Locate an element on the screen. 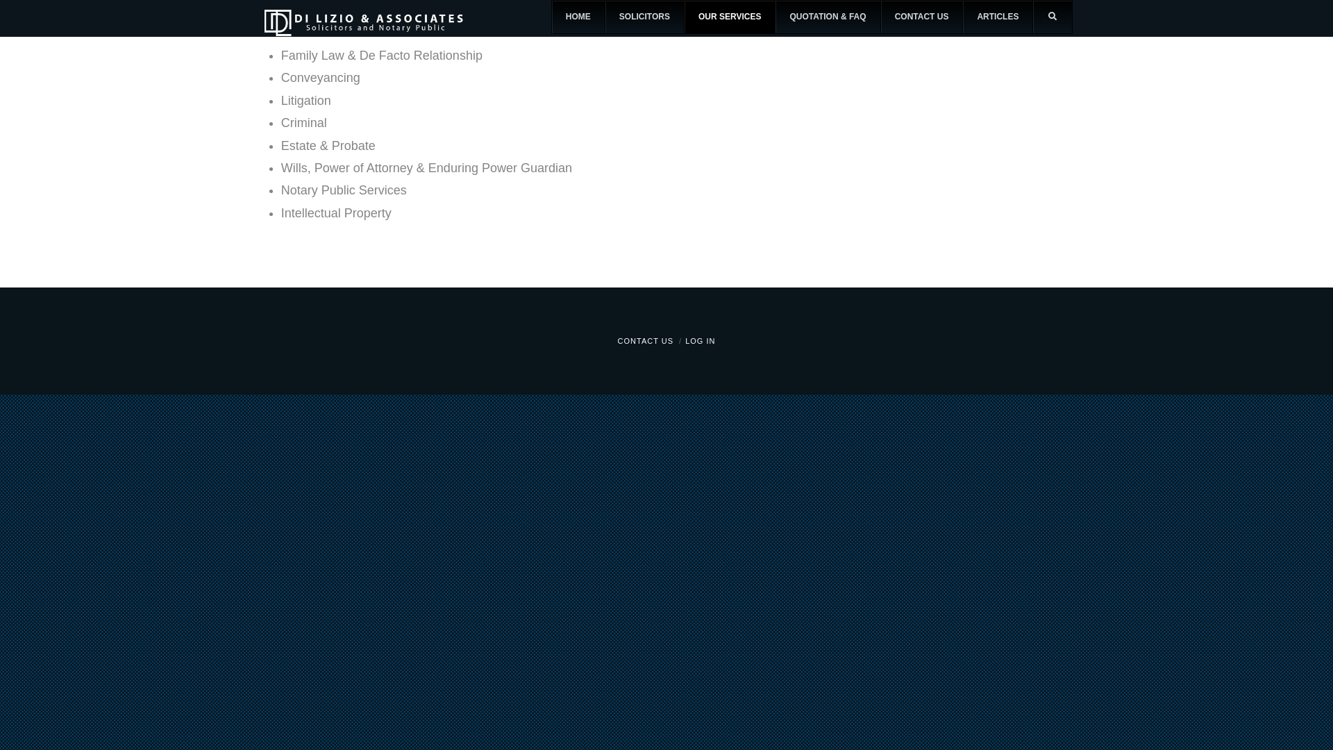 Image resolution: width=1333 pixels, height=750 pixels. OUR SERVICES is located at coordinates (729, 17).